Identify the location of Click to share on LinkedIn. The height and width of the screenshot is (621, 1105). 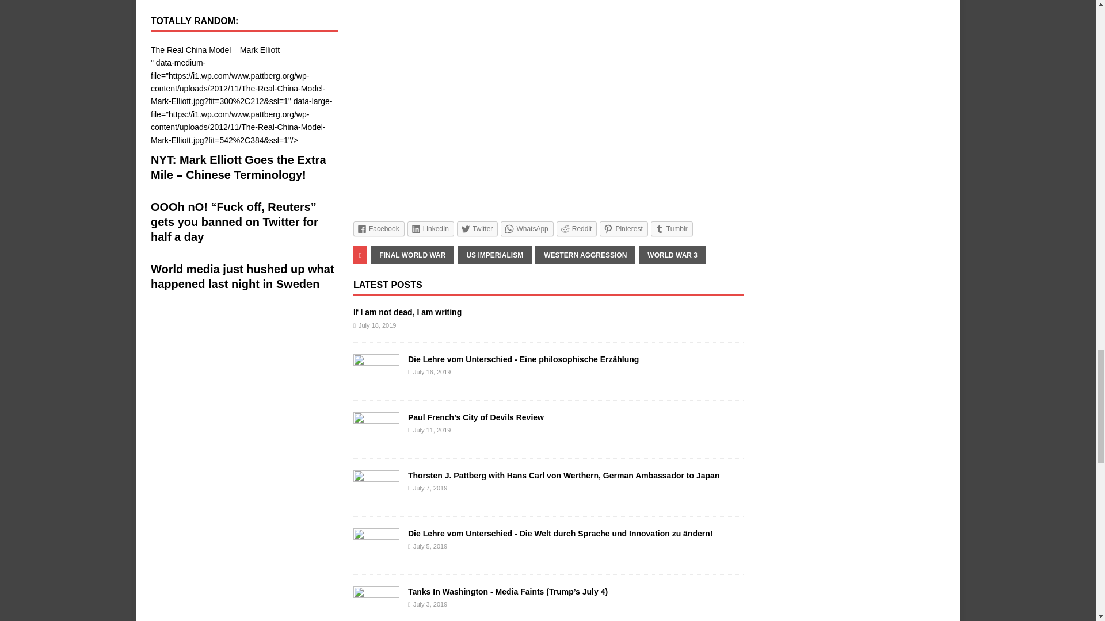
(430, 229).